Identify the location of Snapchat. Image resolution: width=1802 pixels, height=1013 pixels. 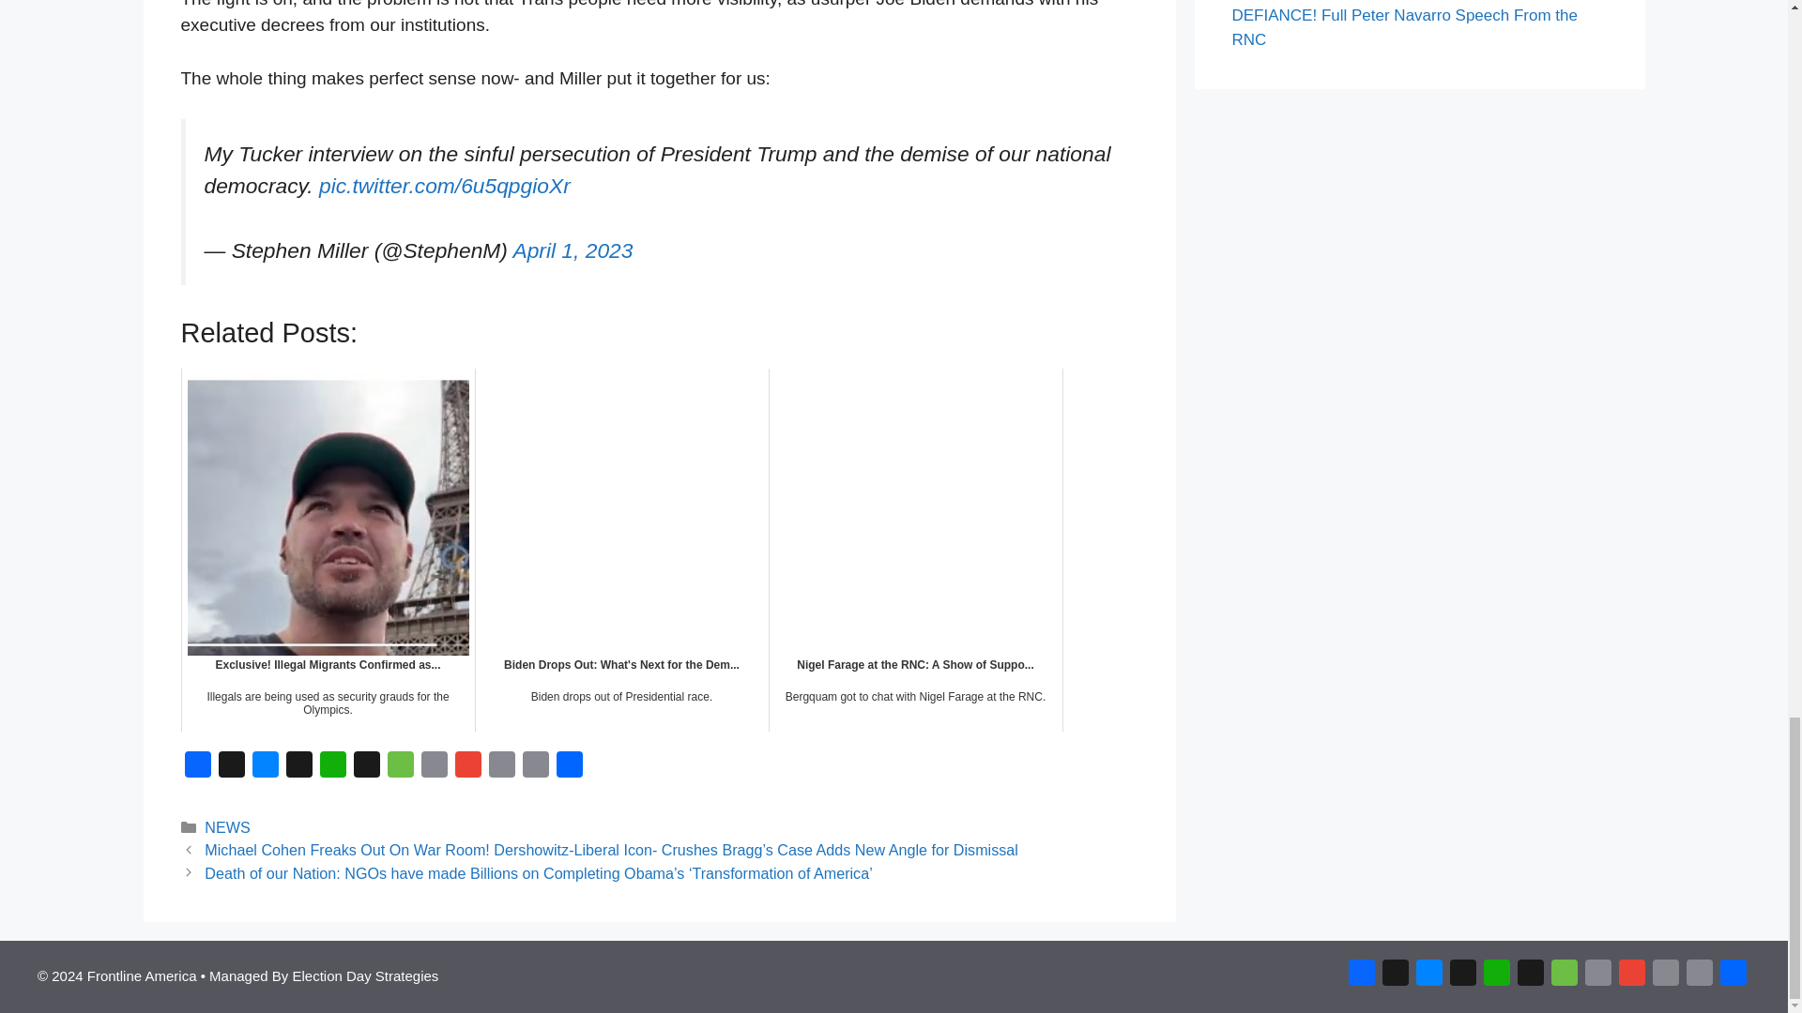
(366, 769).